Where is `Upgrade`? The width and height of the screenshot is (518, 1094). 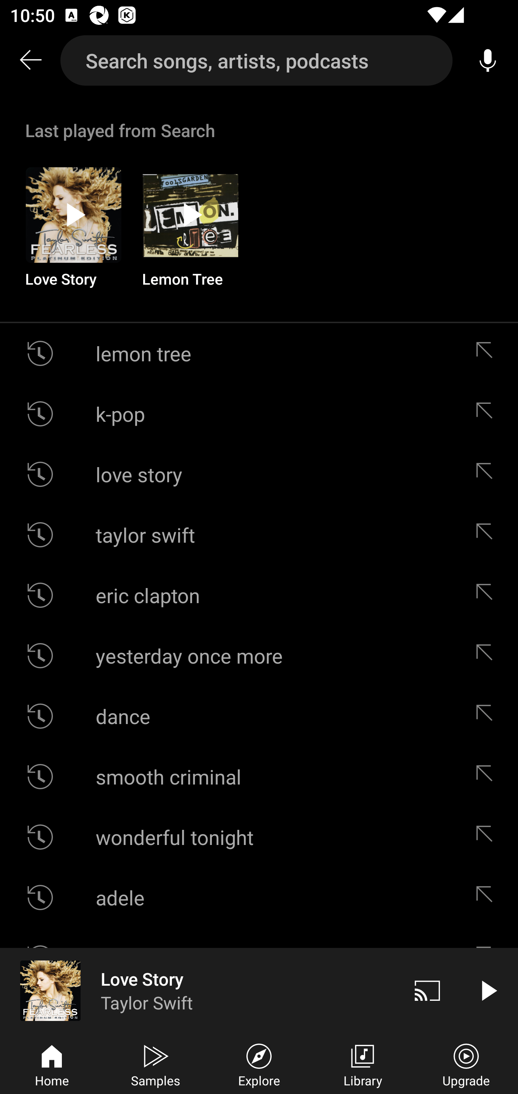 Upgrade is located at coordinates (466, 1064).